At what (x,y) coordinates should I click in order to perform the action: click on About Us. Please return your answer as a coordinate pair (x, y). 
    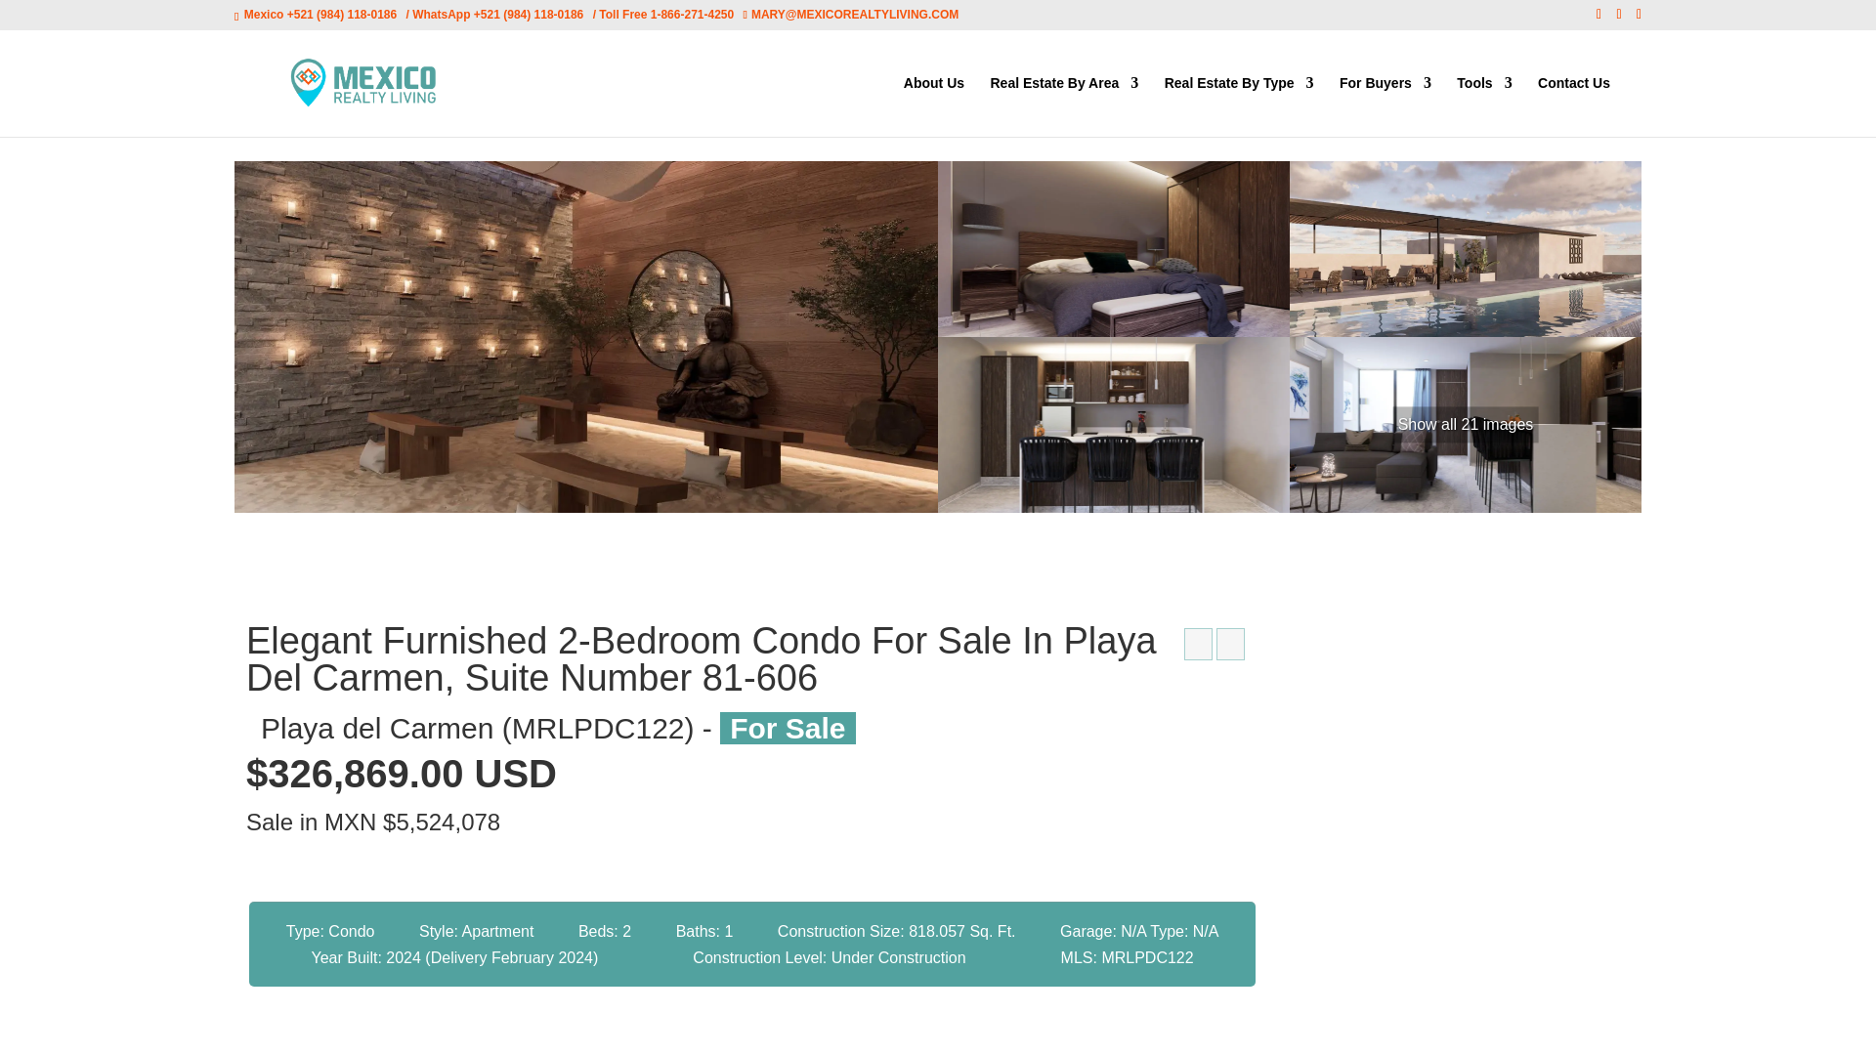
    Looking at the image, I should click on (934, 105).